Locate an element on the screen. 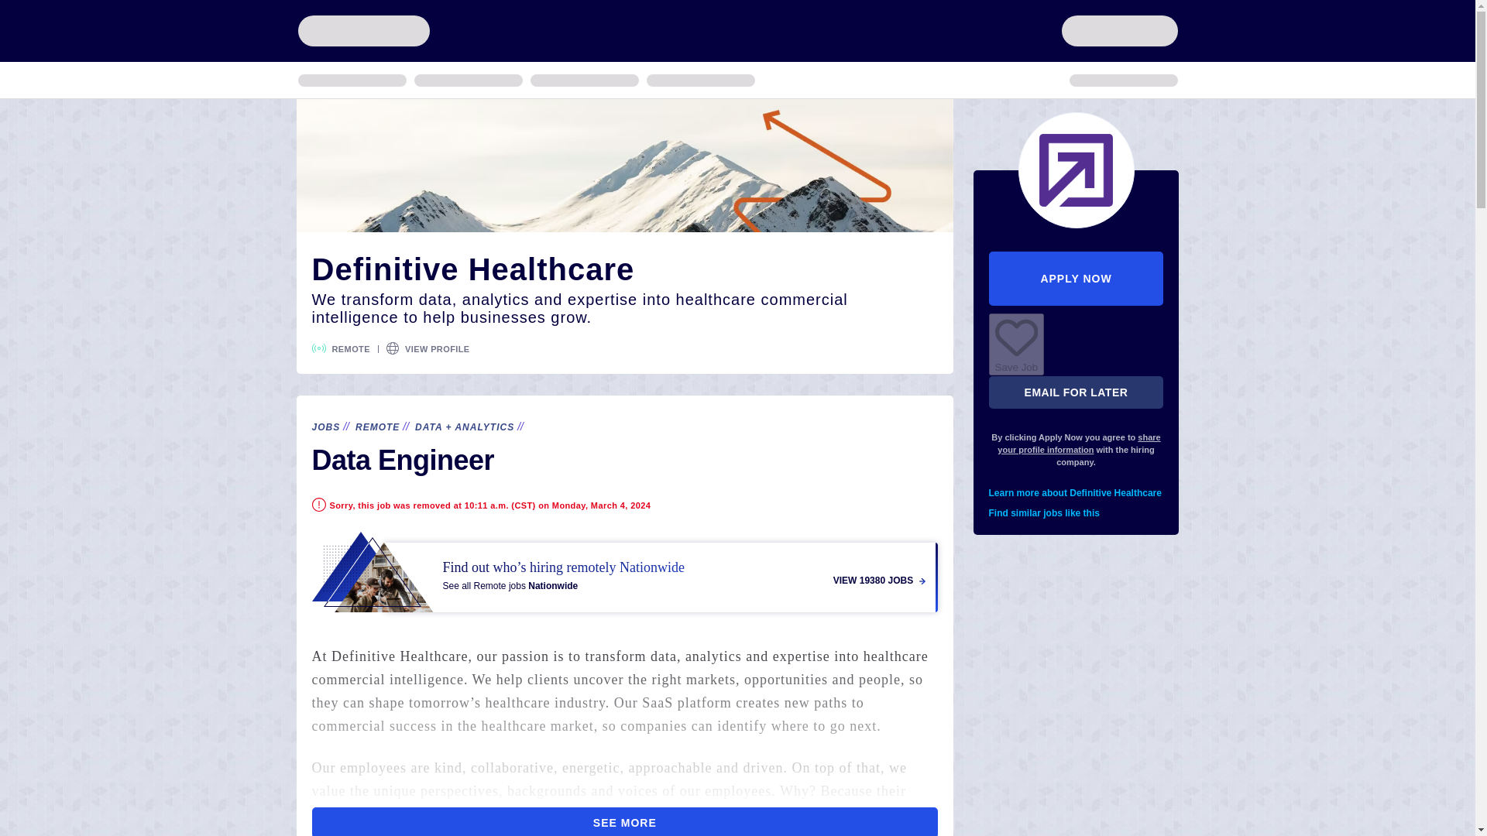 The width and height of the screenshot is (1487, 836). REMOTE is located at coordinates (377, 427).